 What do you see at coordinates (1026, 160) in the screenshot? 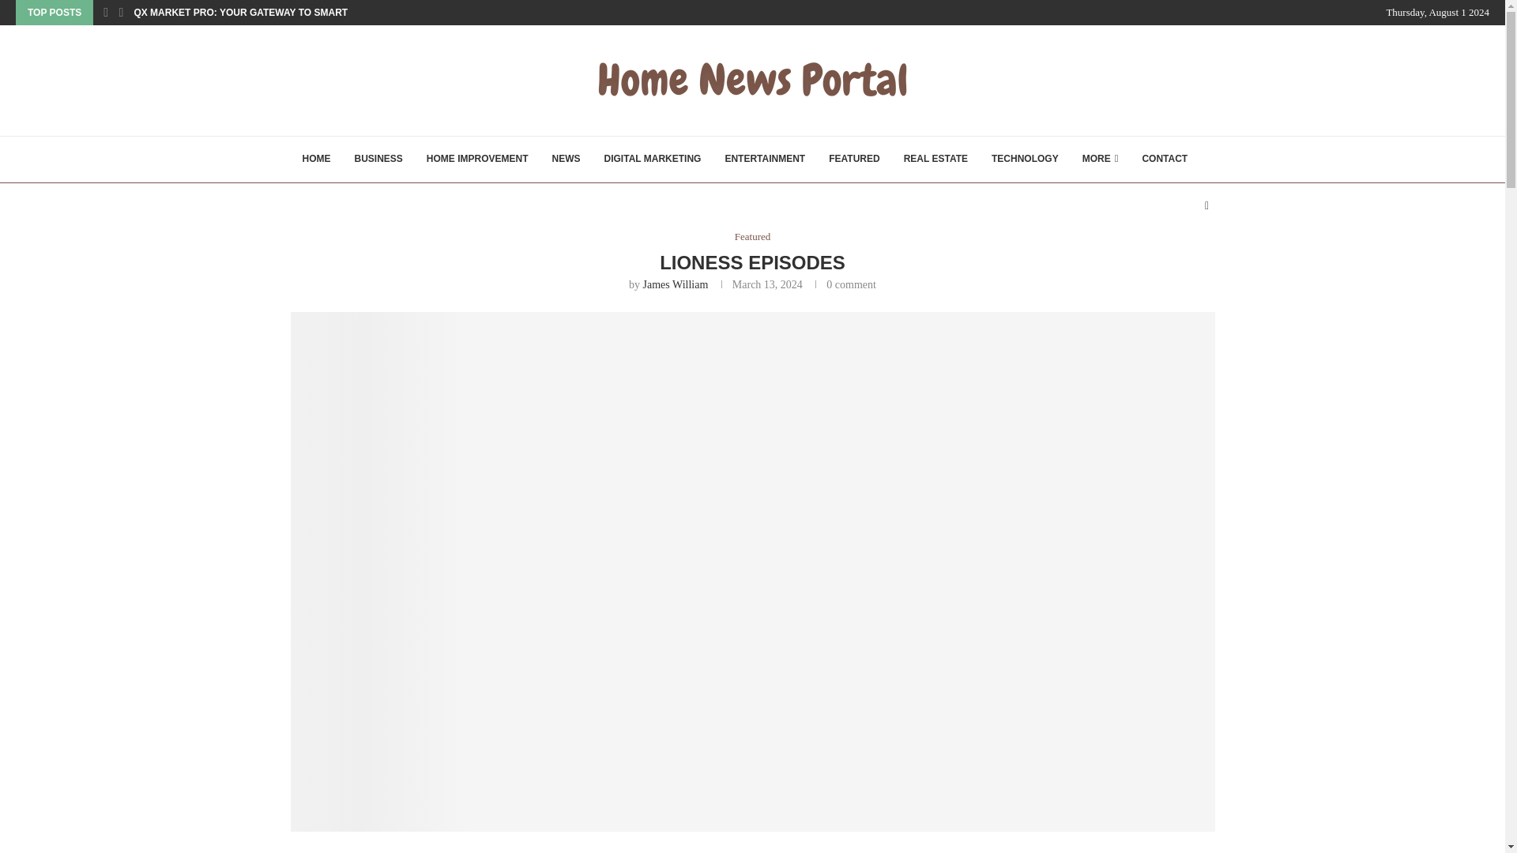
I see `TECHNOLOGY` at bounding box center [1026, 160].